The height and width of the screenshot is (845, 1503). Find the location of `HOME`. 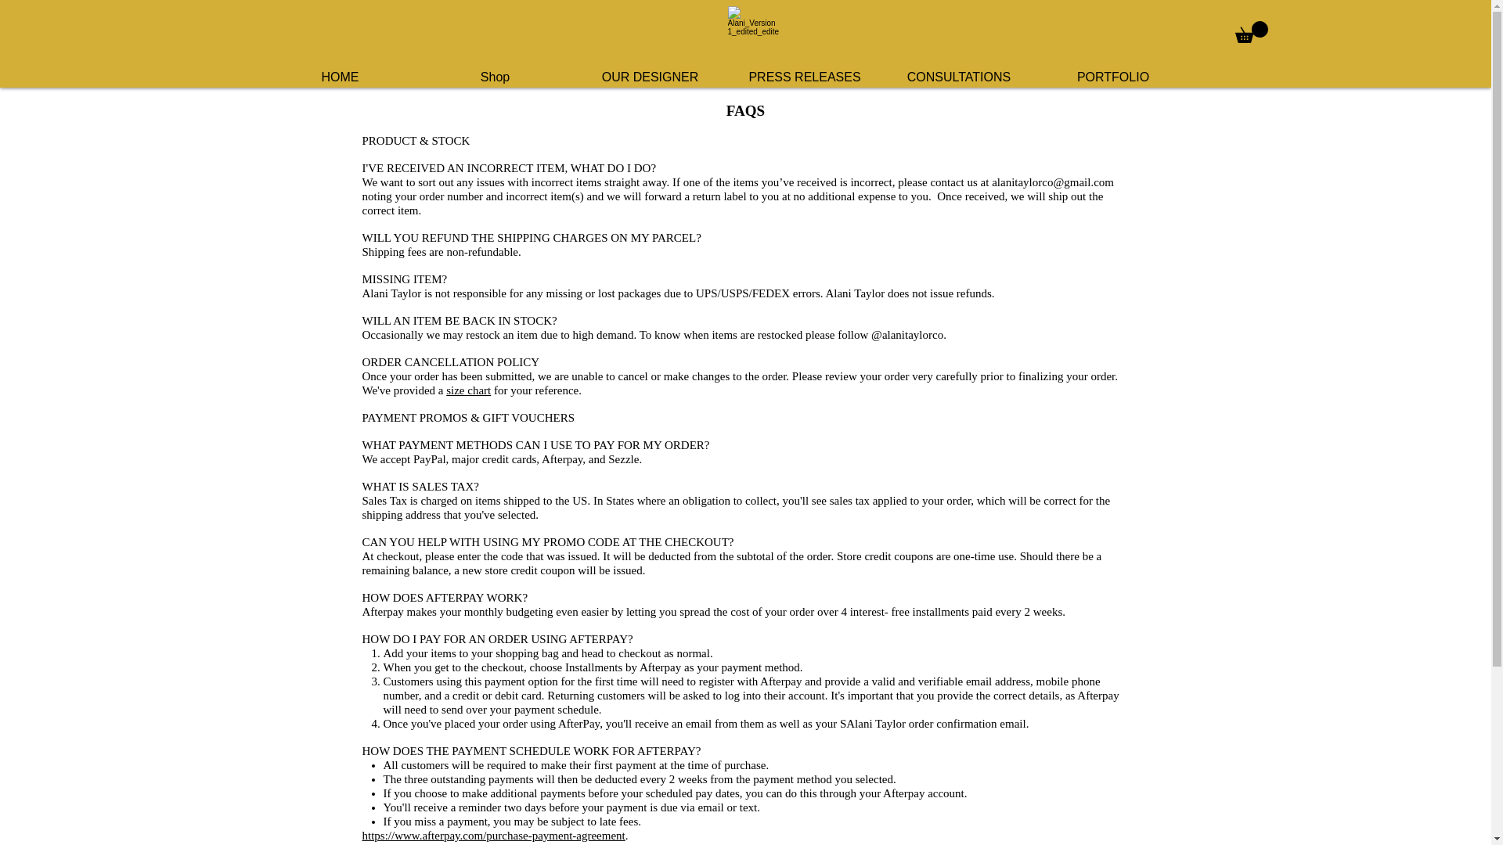

HOME is located at coordinates (340, 77).